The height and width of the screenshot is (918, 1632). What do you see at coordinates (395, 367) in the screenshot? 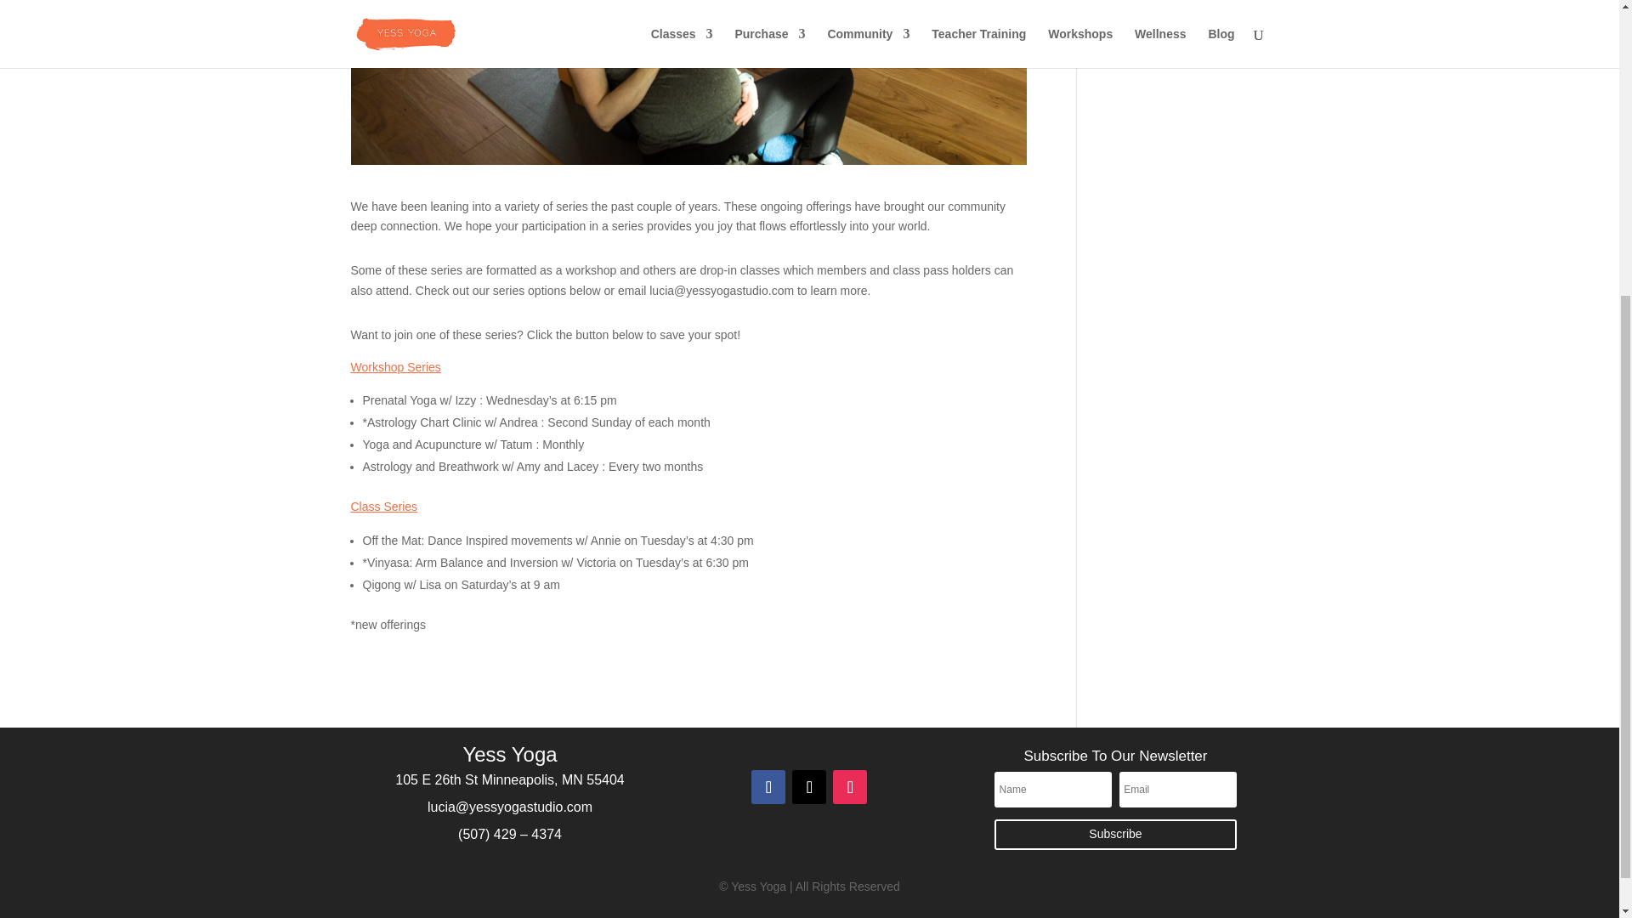
I see `Workshop Series` at bounding box center [395, 367].